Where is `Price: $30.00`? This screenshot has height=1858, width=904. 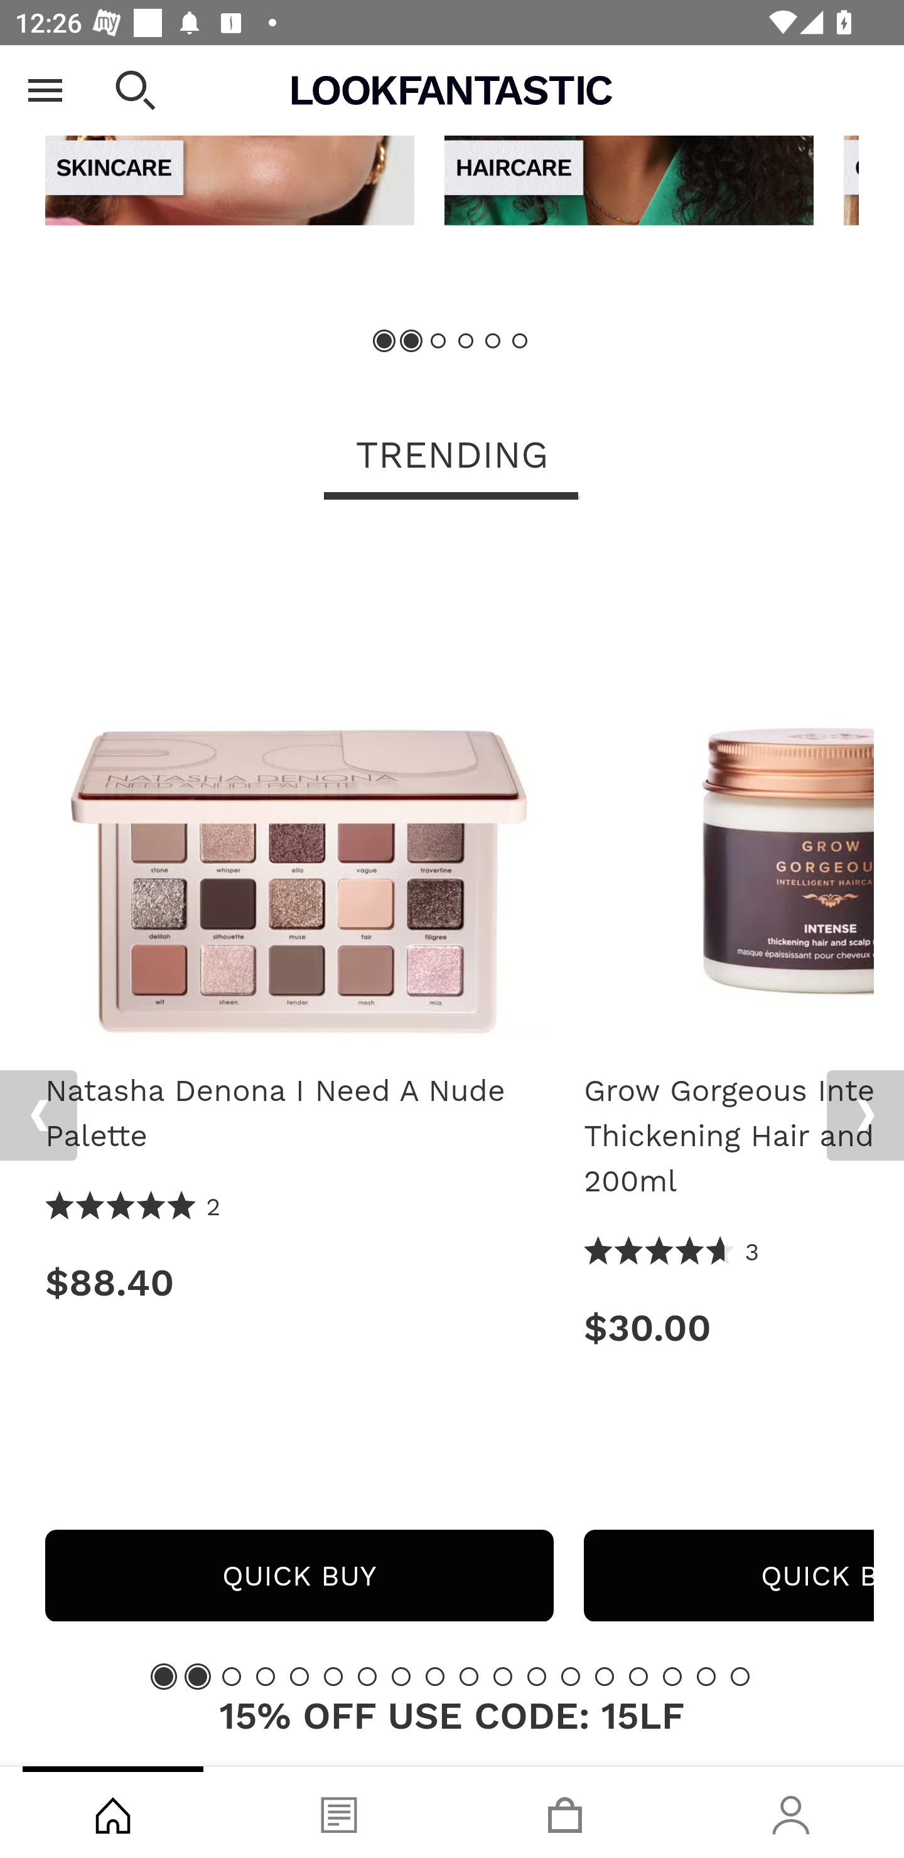
Price: $30.00 is located at coordinates (729, 1328).